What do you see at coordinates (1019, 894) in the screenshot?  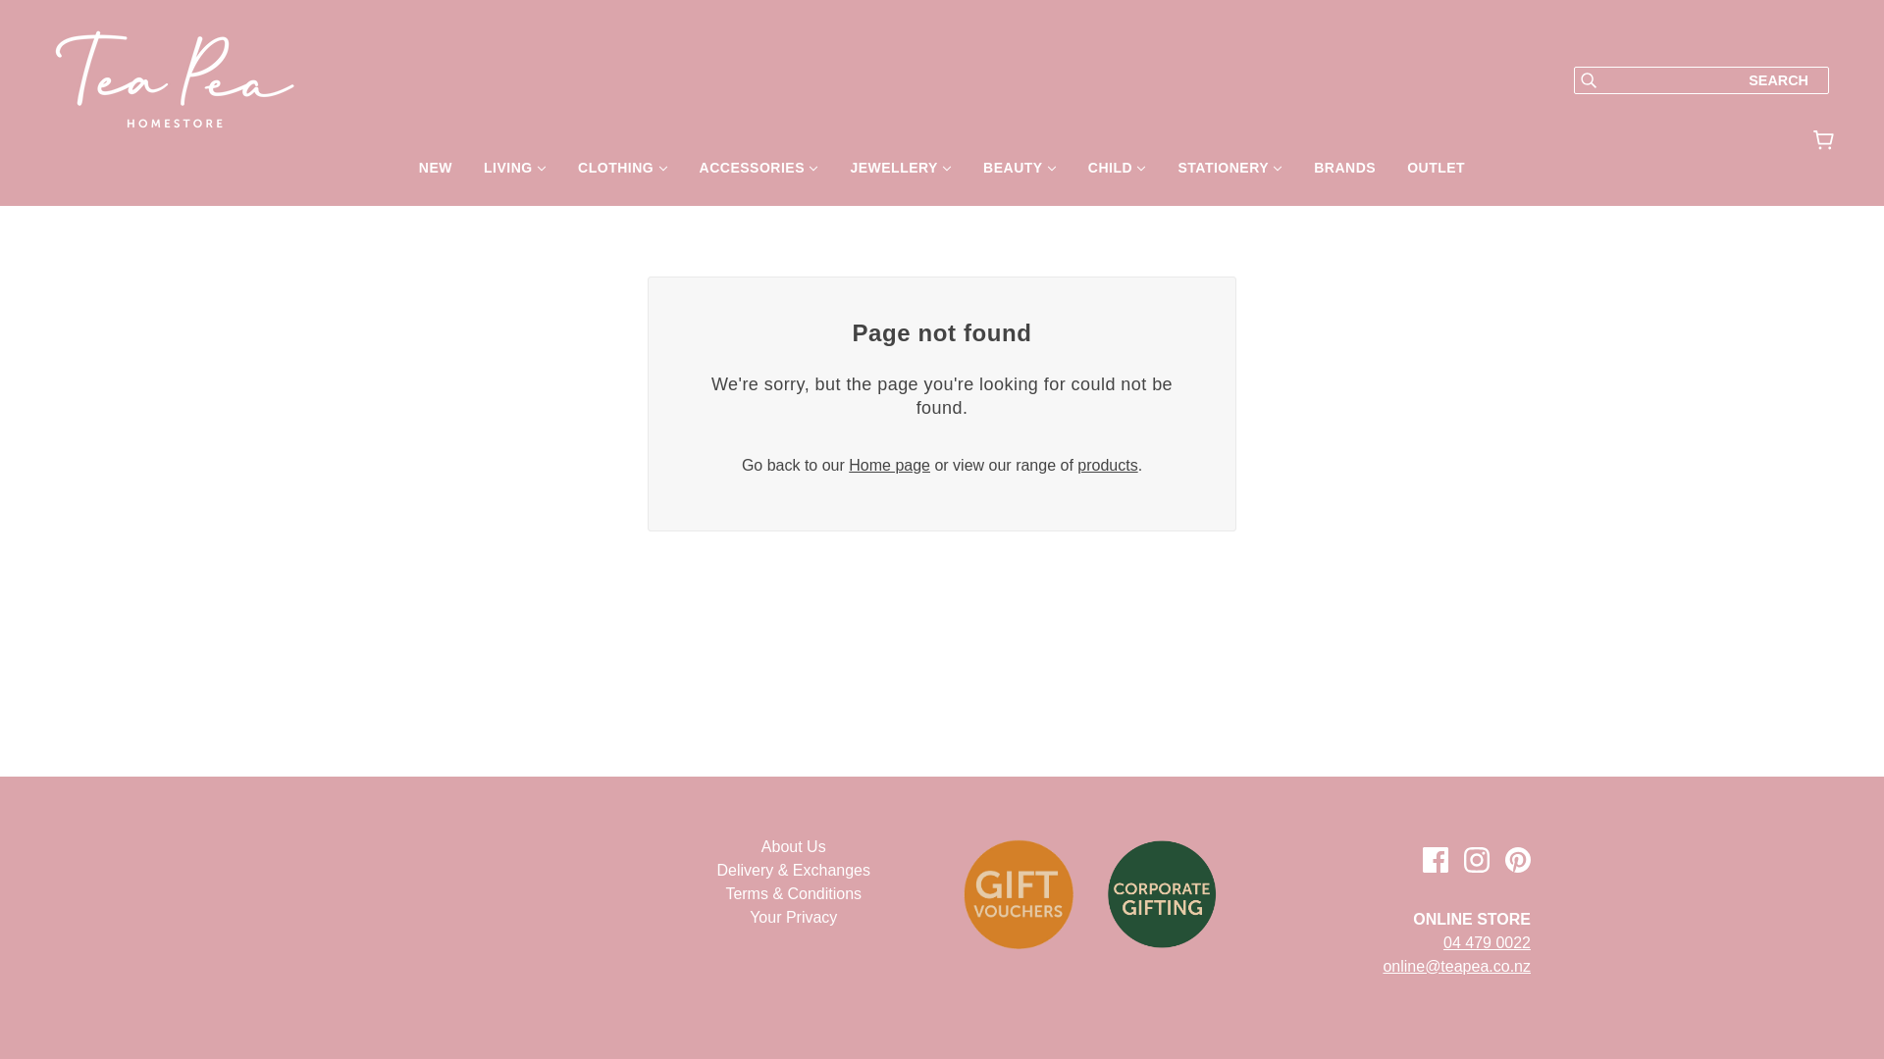 I see `Gift Cards` at bounding box center [1019, 894].